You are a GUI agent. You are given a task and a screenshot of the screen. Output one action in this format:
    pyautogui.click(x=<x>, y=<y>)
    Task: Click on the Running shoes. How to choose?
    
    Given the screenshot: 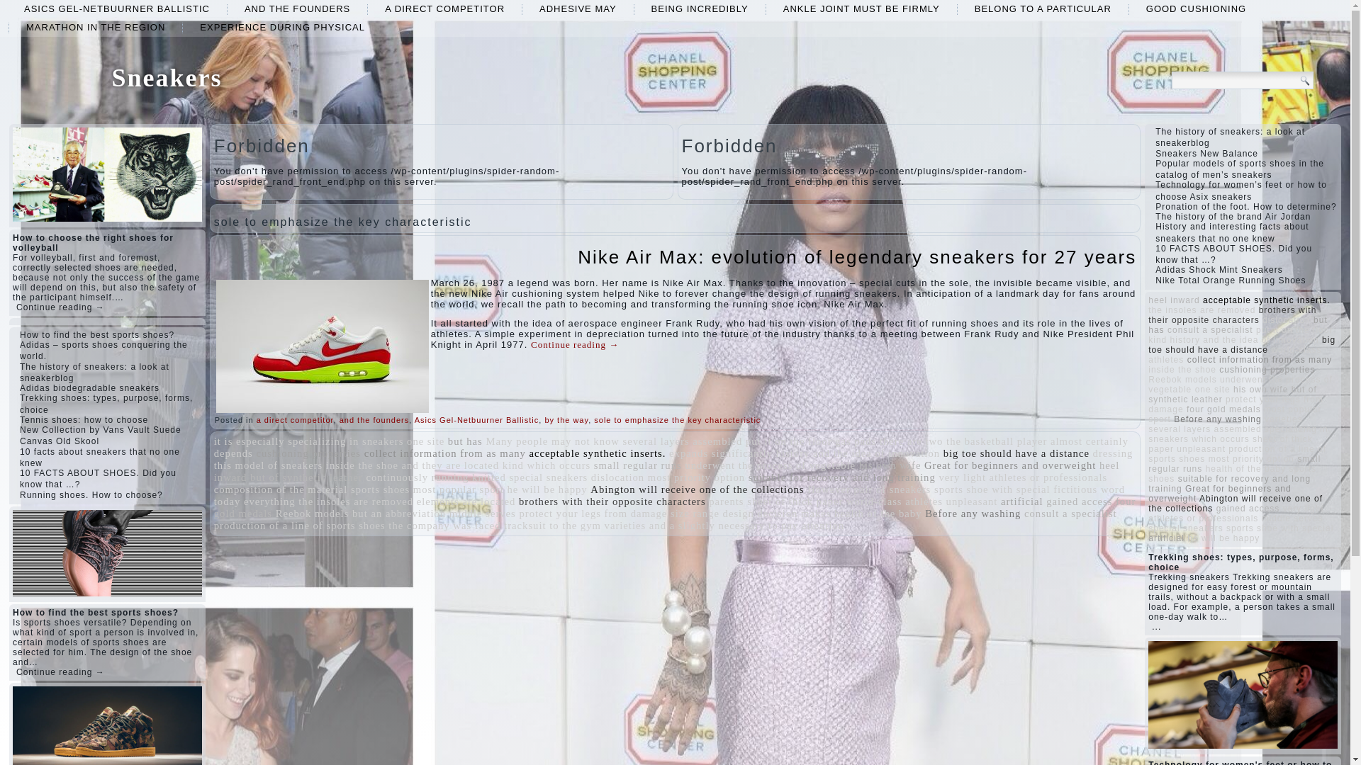 What is the action you would take?
    pyautogui.click(x=91, y=495)
    